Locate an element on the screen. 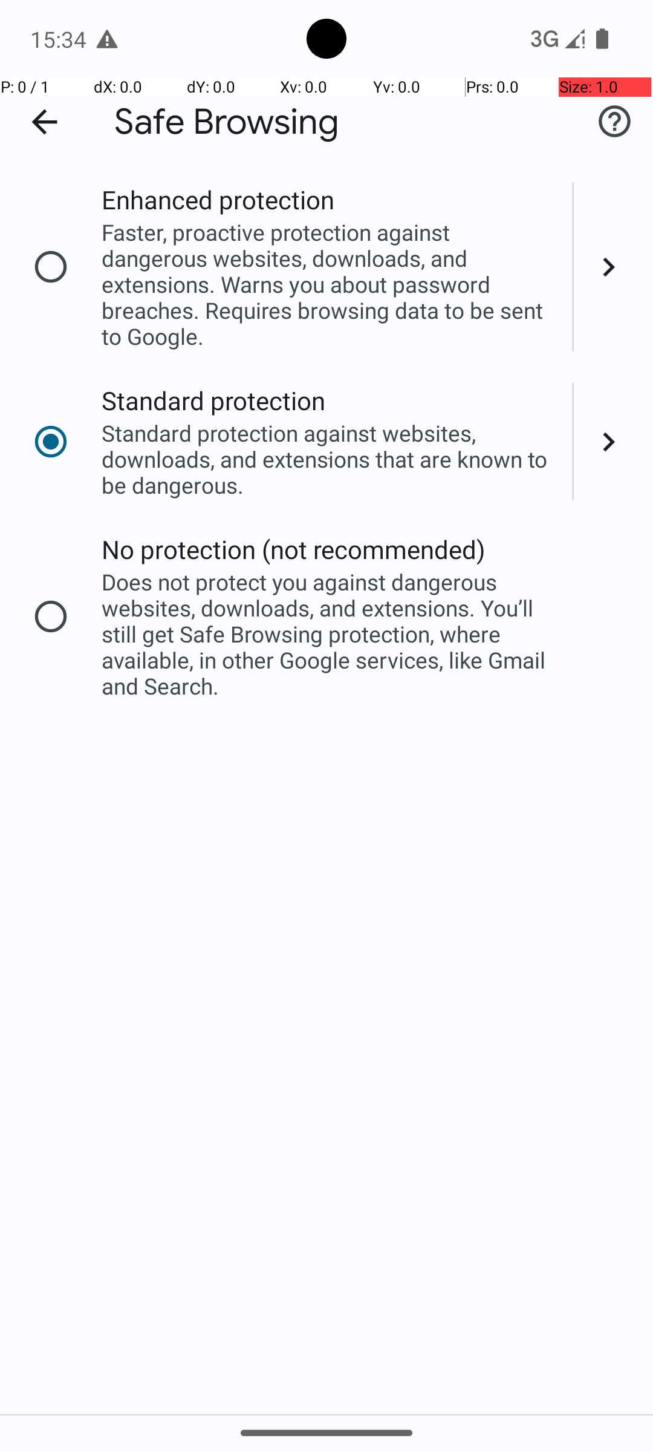  Enhanced protection is located at coordinates (218, 200).